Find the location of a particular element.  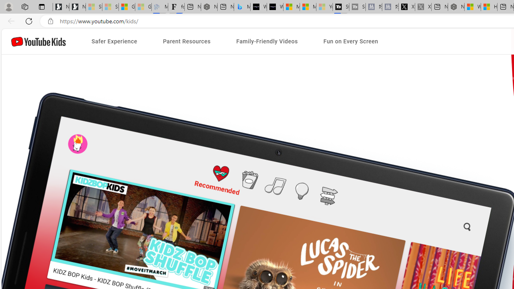

Parent Resources is located at coordinates (186, 42).